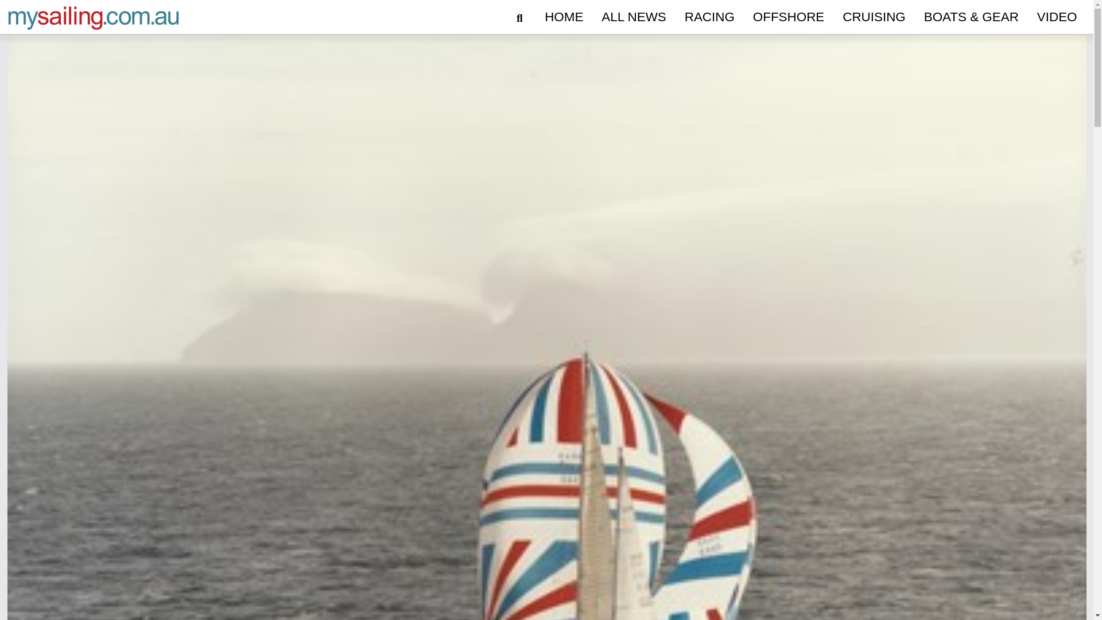 Image resolution: width=1102 pixels, height=620 pixels. Describe the element at coordinates (564, 17) in the screenshot. I see `Home` at that location.